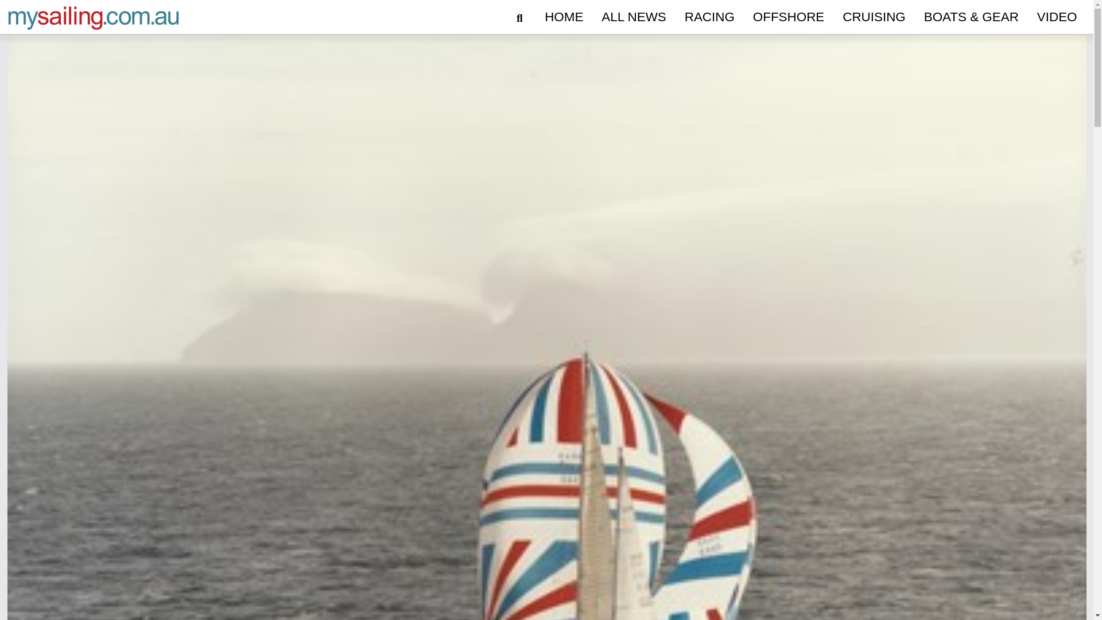 Image resolution: width=1102 pixels, height=620 pixels. Describe the element at coordinates (564, 17) in the screenshot. I see `Home` at that location.